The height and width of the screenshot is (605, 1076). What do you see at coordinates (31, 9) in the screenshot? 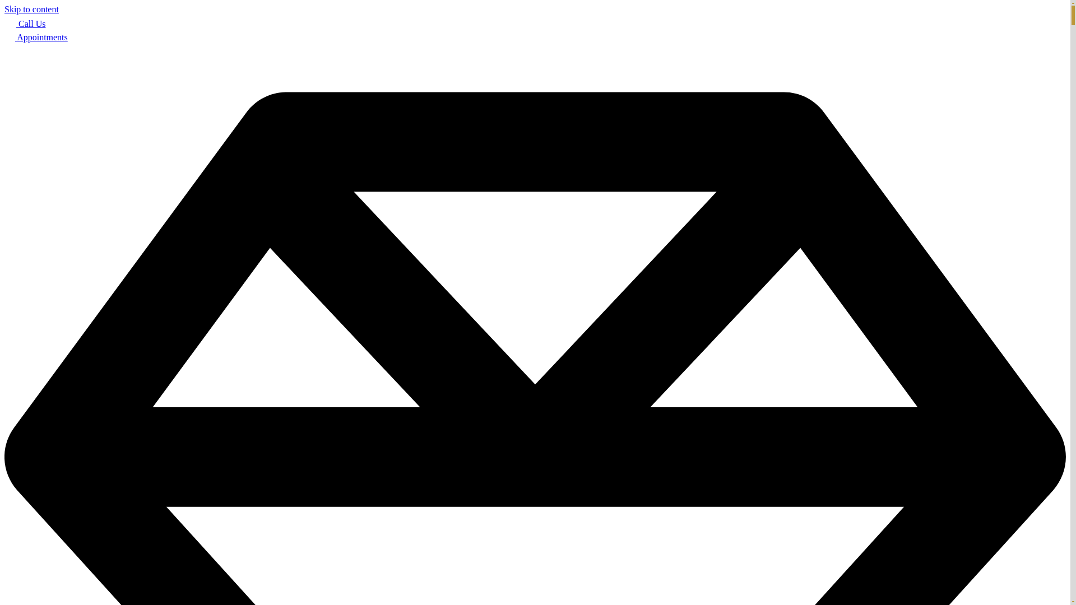
I see `Skip to content` at bounding box center [31, 9].